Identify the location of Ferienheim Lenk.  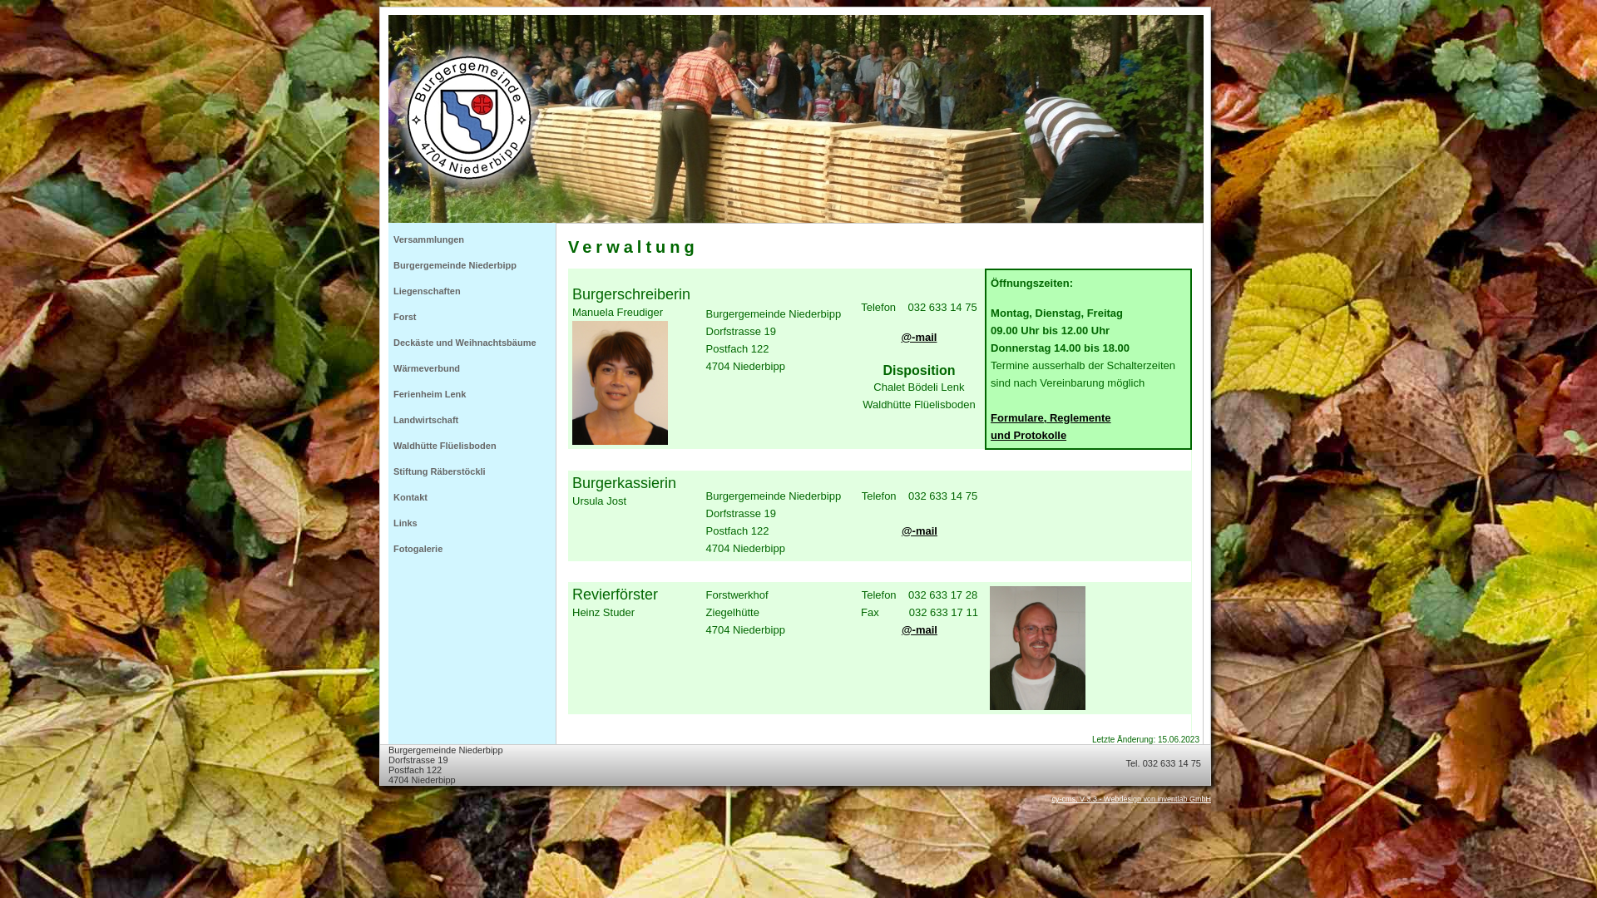
(473, 394).